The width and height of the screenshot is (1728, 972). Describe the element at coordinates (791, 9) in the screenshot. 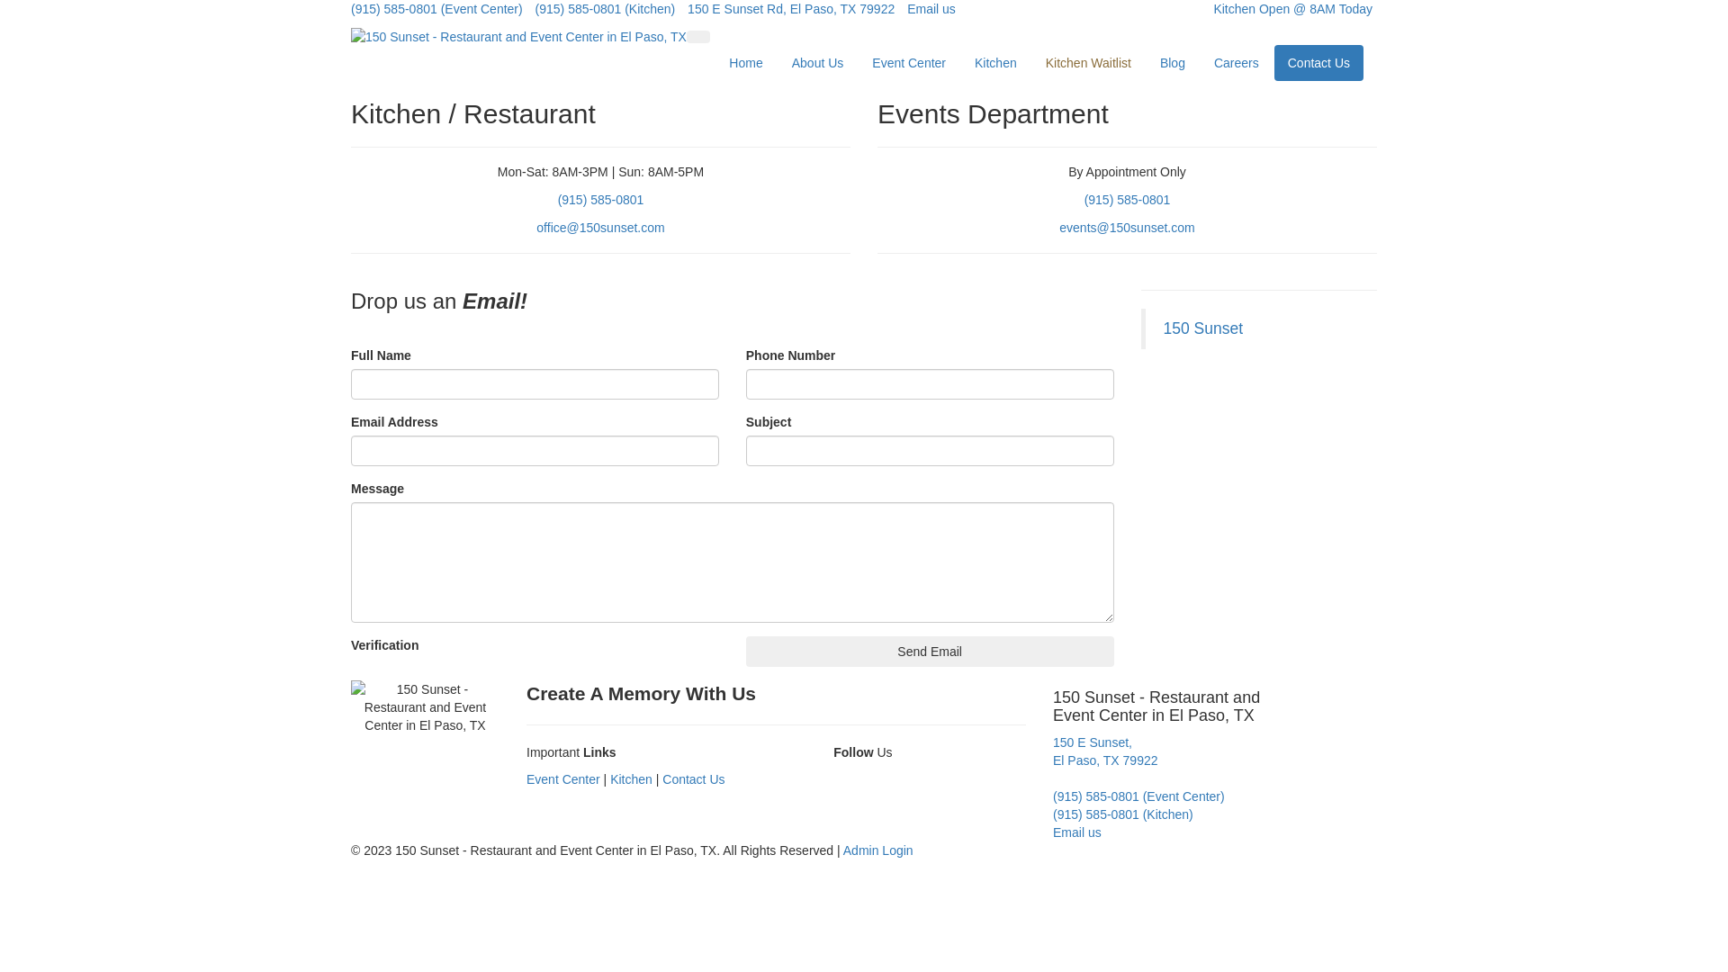

I see `150 E Sunset Rd, El Paso, TX 79922` at that location.